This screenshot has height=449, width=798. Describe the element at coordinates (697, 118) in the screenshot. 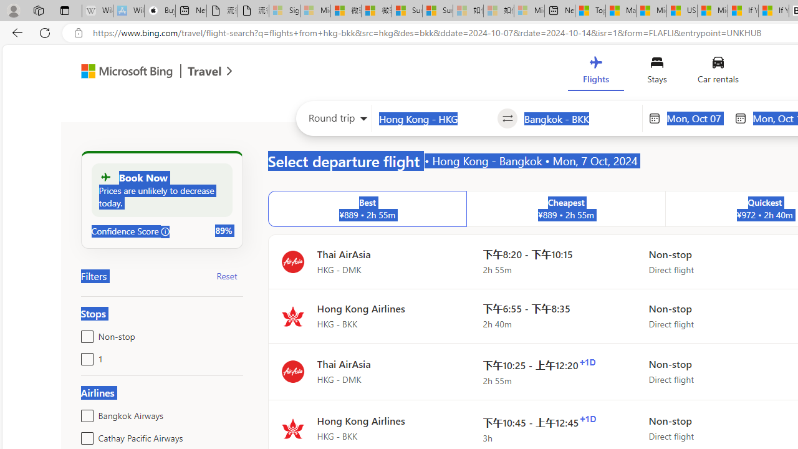

I see `Start Date` at that location.